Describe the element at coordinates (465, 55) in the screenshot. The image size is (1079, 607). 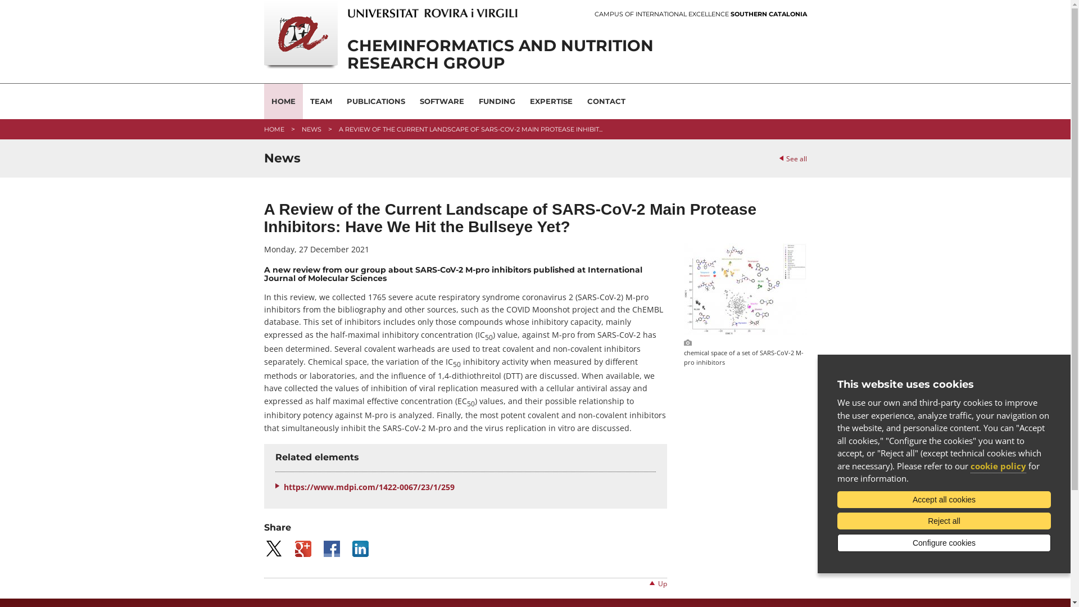
I see `CHEMINFORMATICS AND NUTRITION RESEARCH GROUP` at that location.